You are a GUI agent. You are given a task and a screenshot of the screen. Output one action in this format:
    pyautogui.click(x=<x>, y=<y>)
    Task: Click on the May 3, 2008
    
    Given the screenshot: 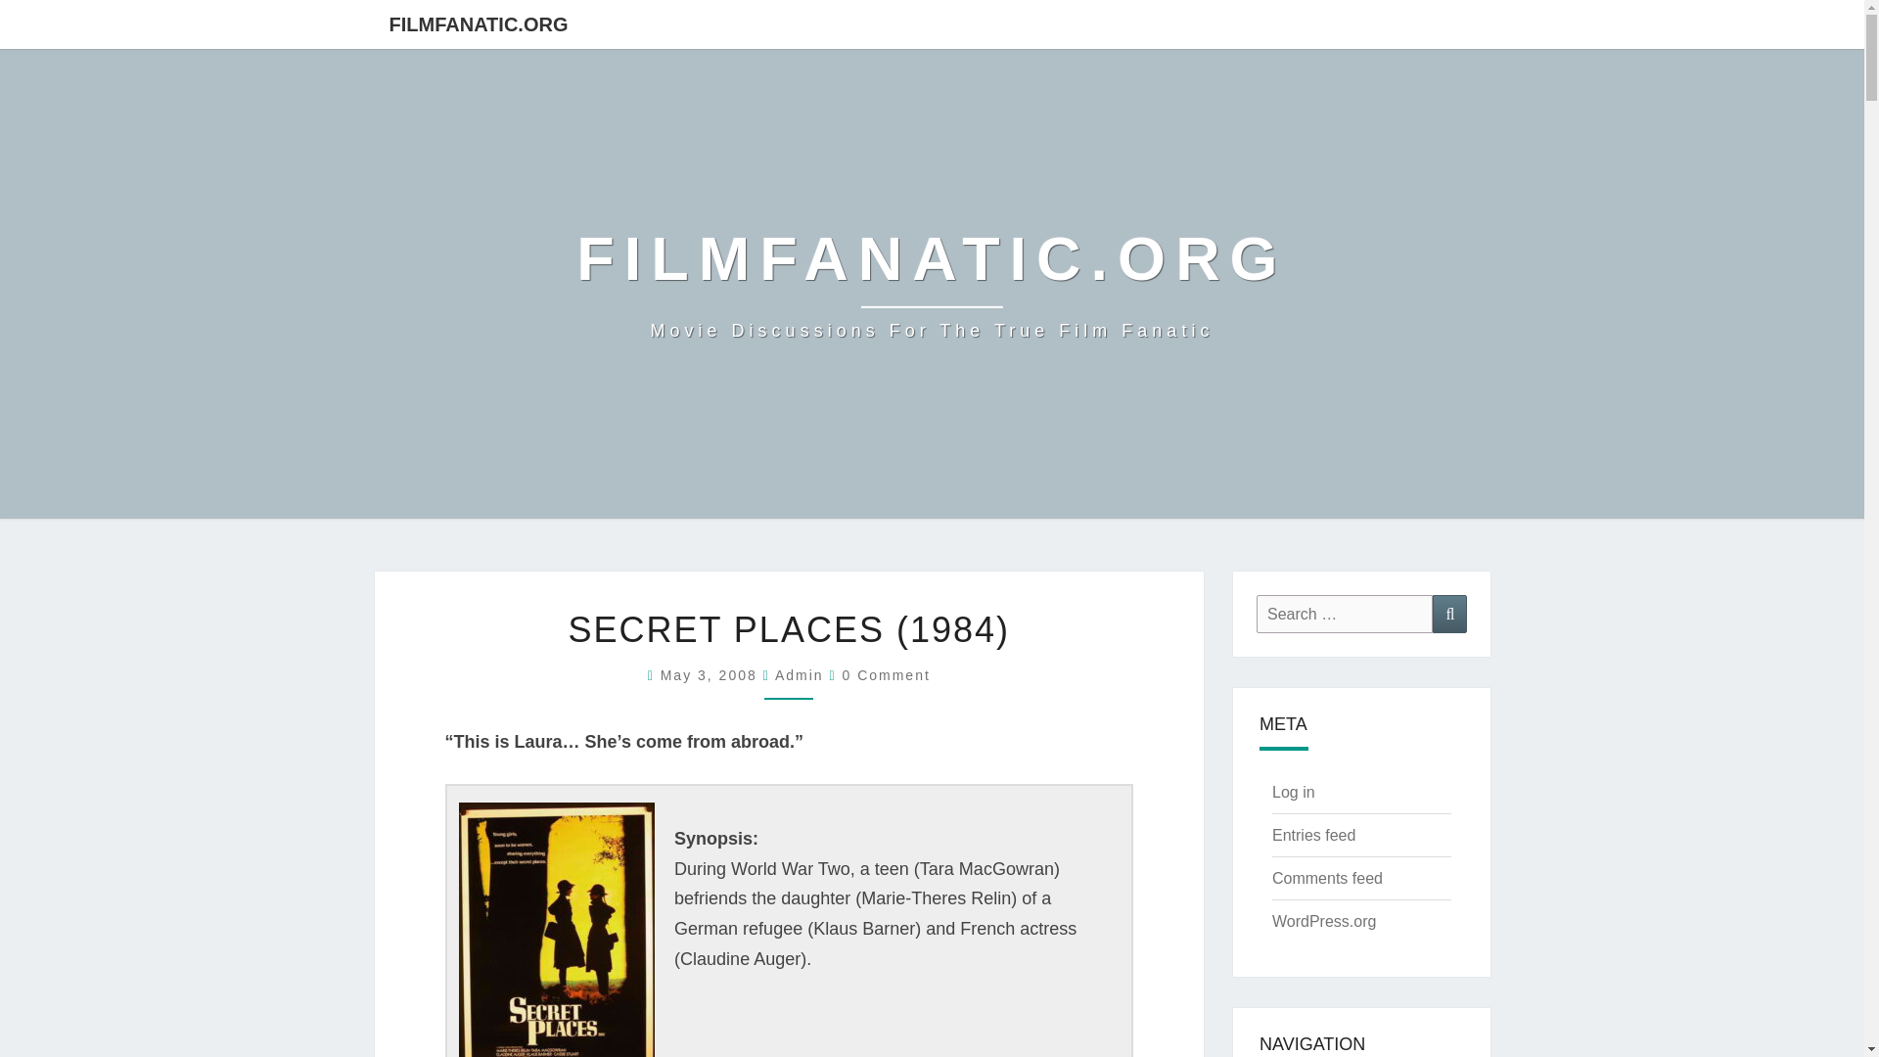 What is the action you would take?
    pyautogui.click(x=932, y=284)
    